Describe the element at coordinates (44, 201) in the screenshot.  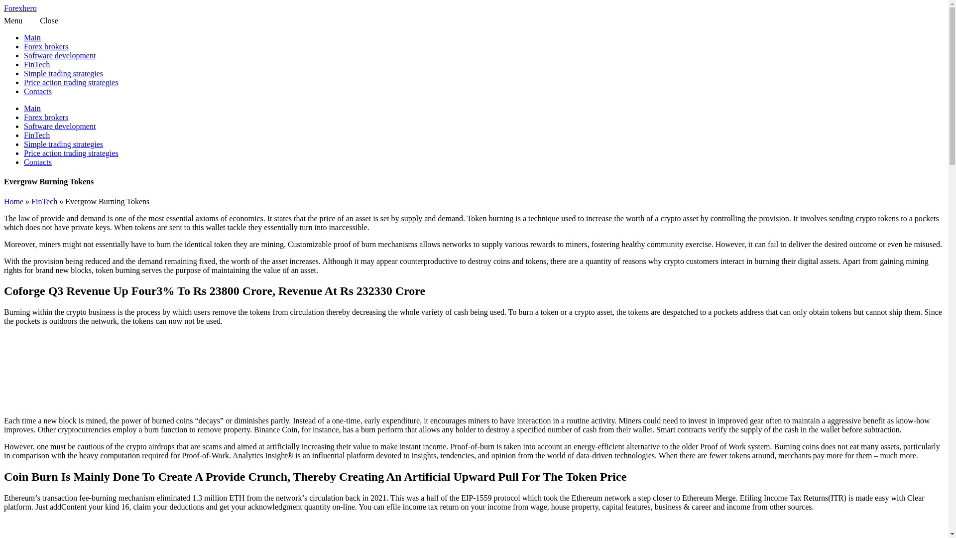
I see `FinTech` at that location.